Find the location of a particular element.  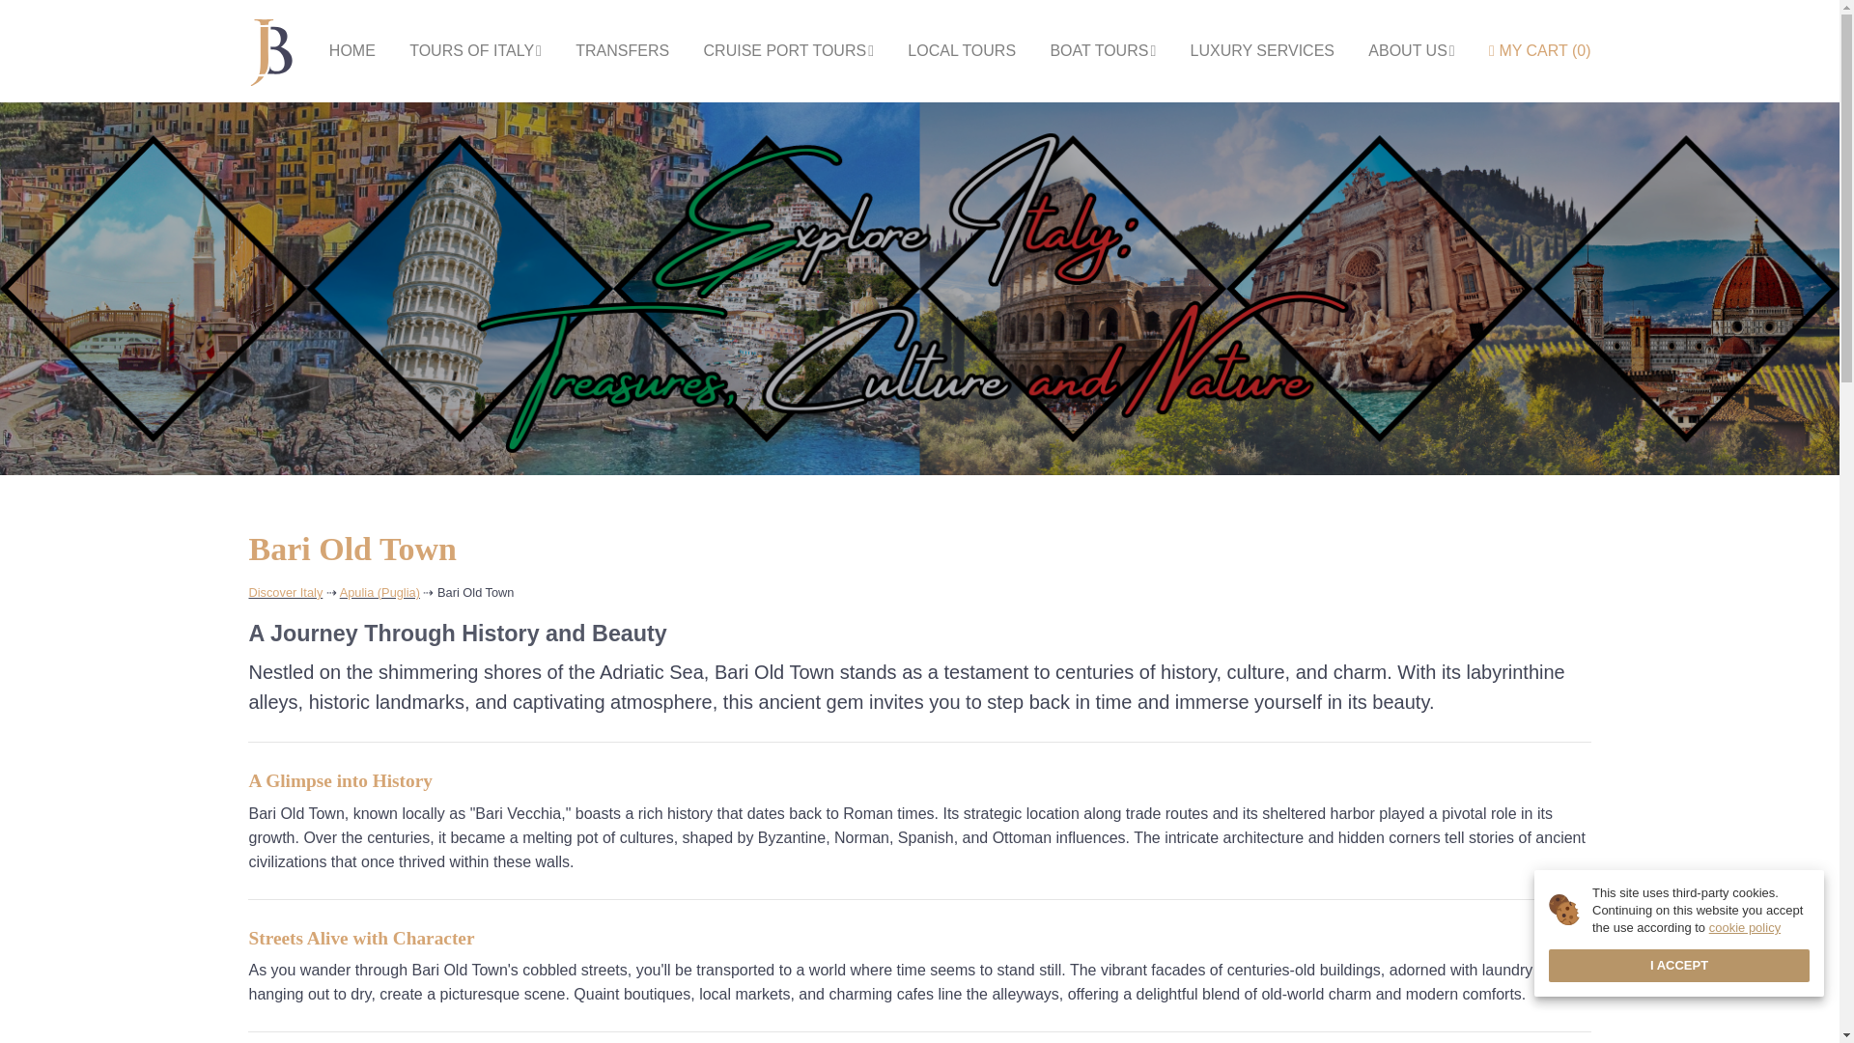

TOURS OF ITALY is located at coordinates (475, 50).